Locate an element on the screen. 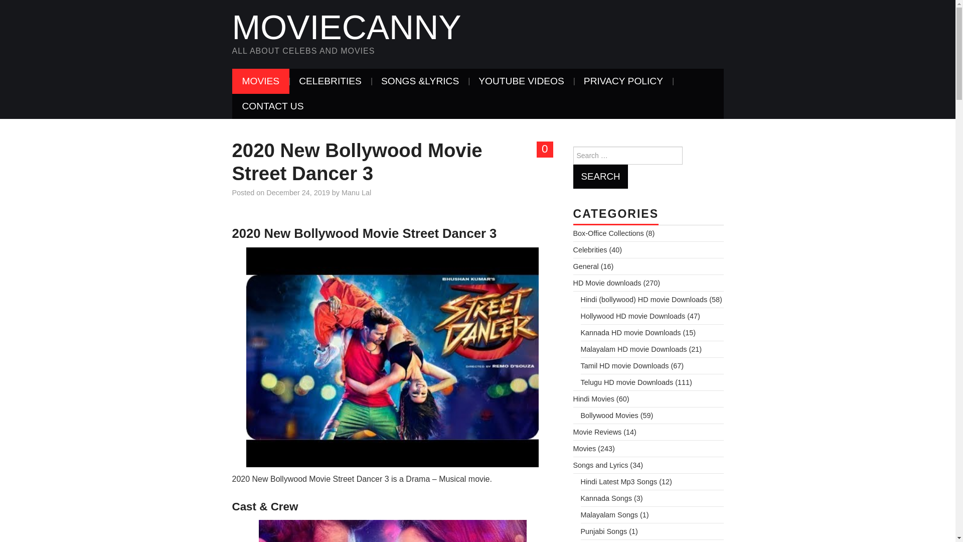 The image size is (963, 542). Malayalam Songs is located at coordinates (609, 515).